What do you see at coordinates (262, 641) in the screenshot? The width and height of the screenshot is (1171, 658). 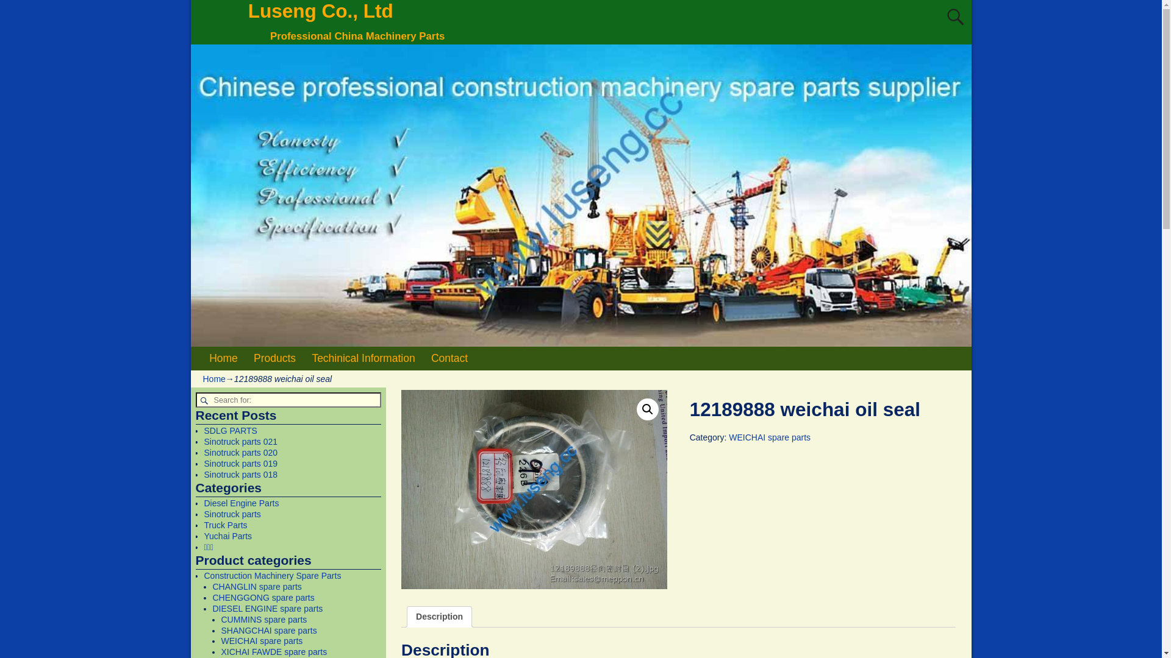 I see `WEICHAI spare parts` at bounding box center [262, 641].